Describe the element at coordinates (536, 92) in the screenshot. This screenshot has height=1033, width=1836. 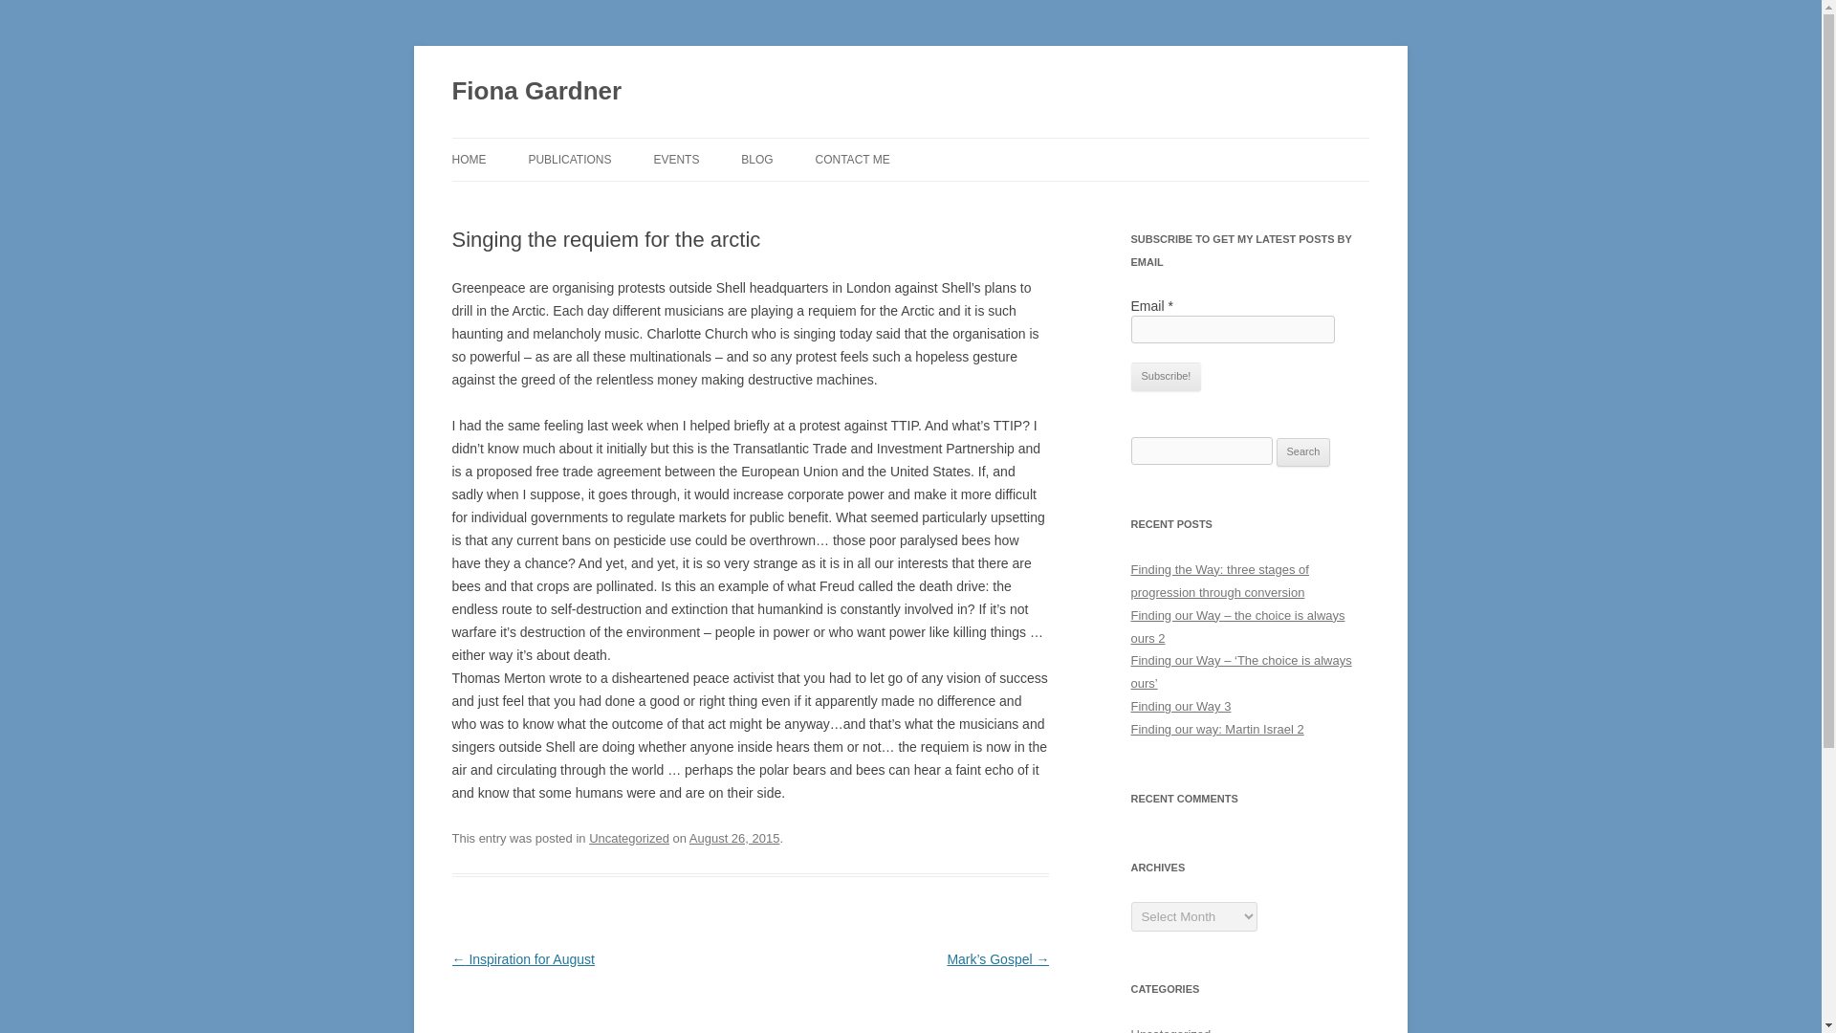
I see `Fiona Gardner` at that location.